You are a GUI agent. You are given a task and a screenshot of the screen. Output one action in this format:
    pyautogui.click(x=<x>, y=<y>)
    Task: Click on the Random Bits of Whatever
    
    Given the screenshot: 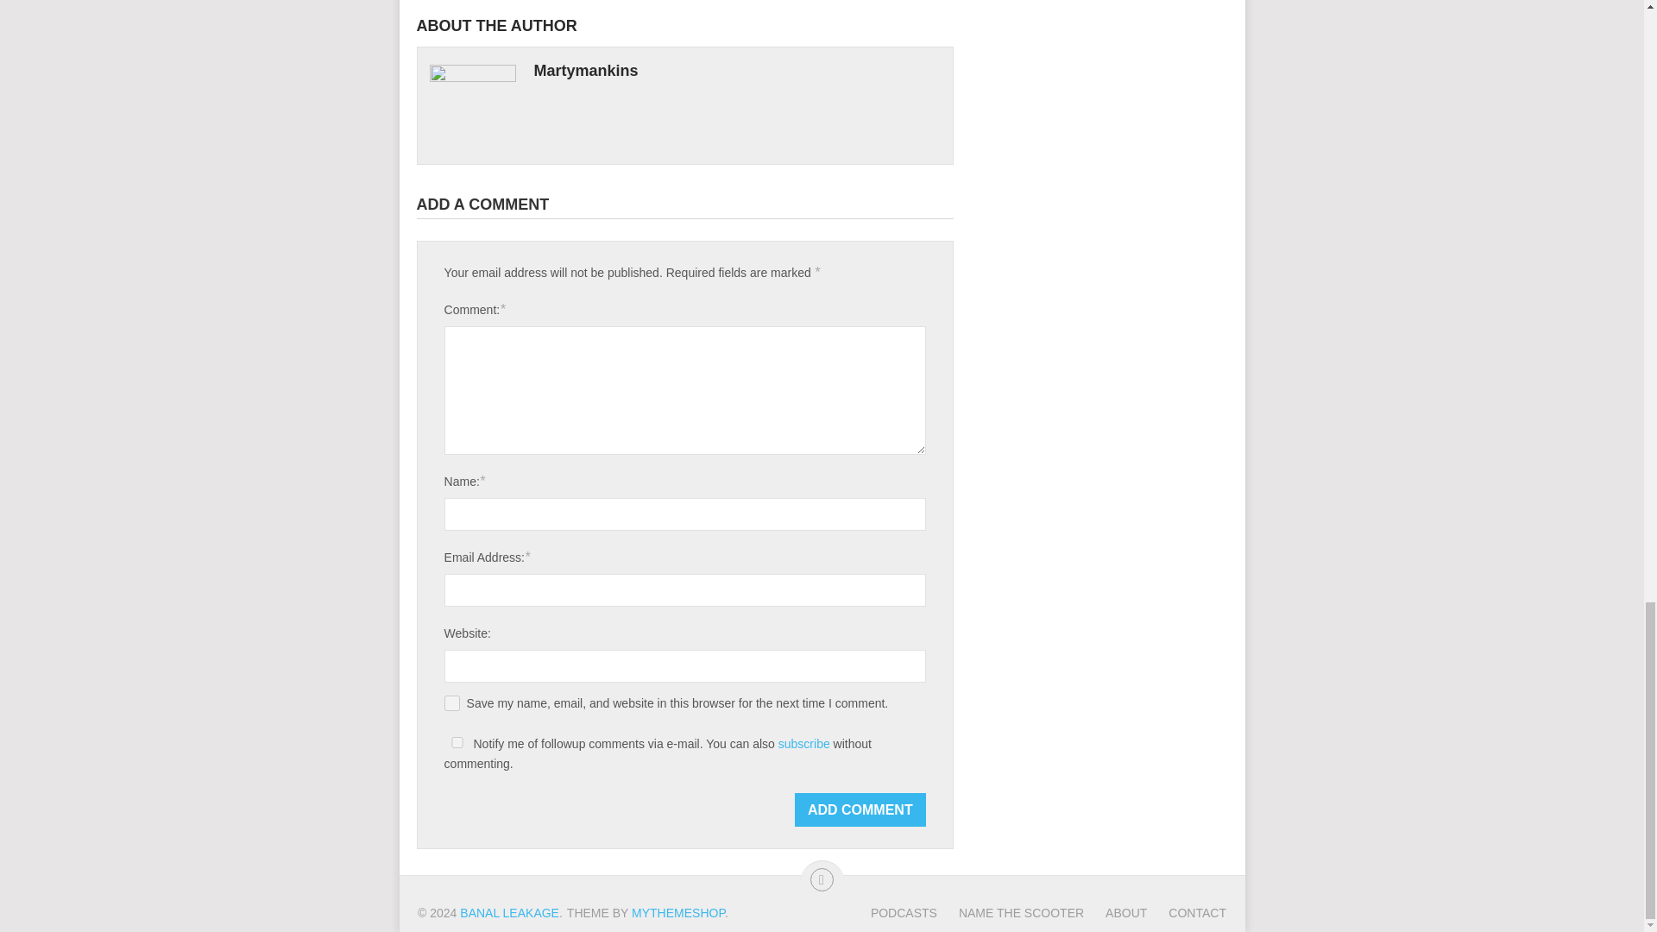 What is the action you would take?
    pyautogui.click(x=509, y=912)
    